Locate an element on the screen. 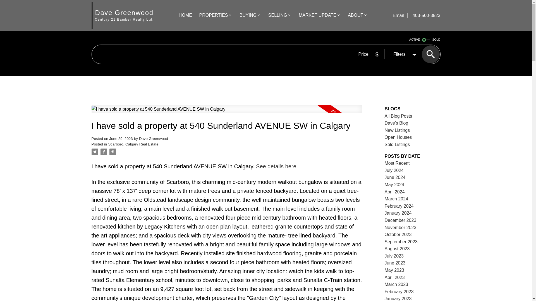  SELLING is located at coordinates (278, 16).